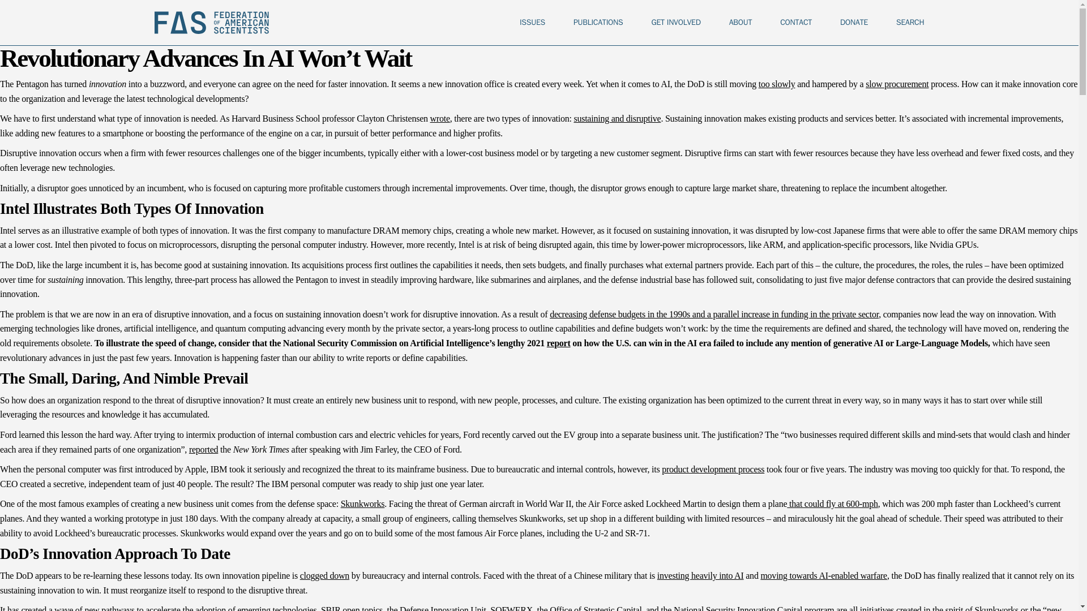  I want to click on GET INVOLVED, so click(675, 22).